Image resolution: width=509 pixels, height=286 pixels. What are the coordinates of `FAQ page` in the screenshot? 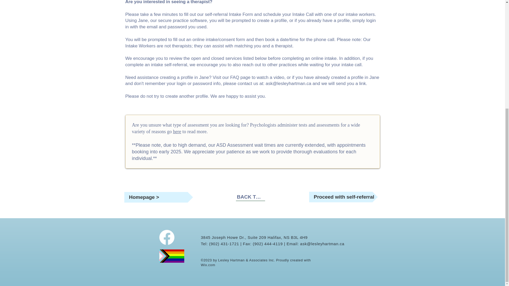 It's located at (240, 77).